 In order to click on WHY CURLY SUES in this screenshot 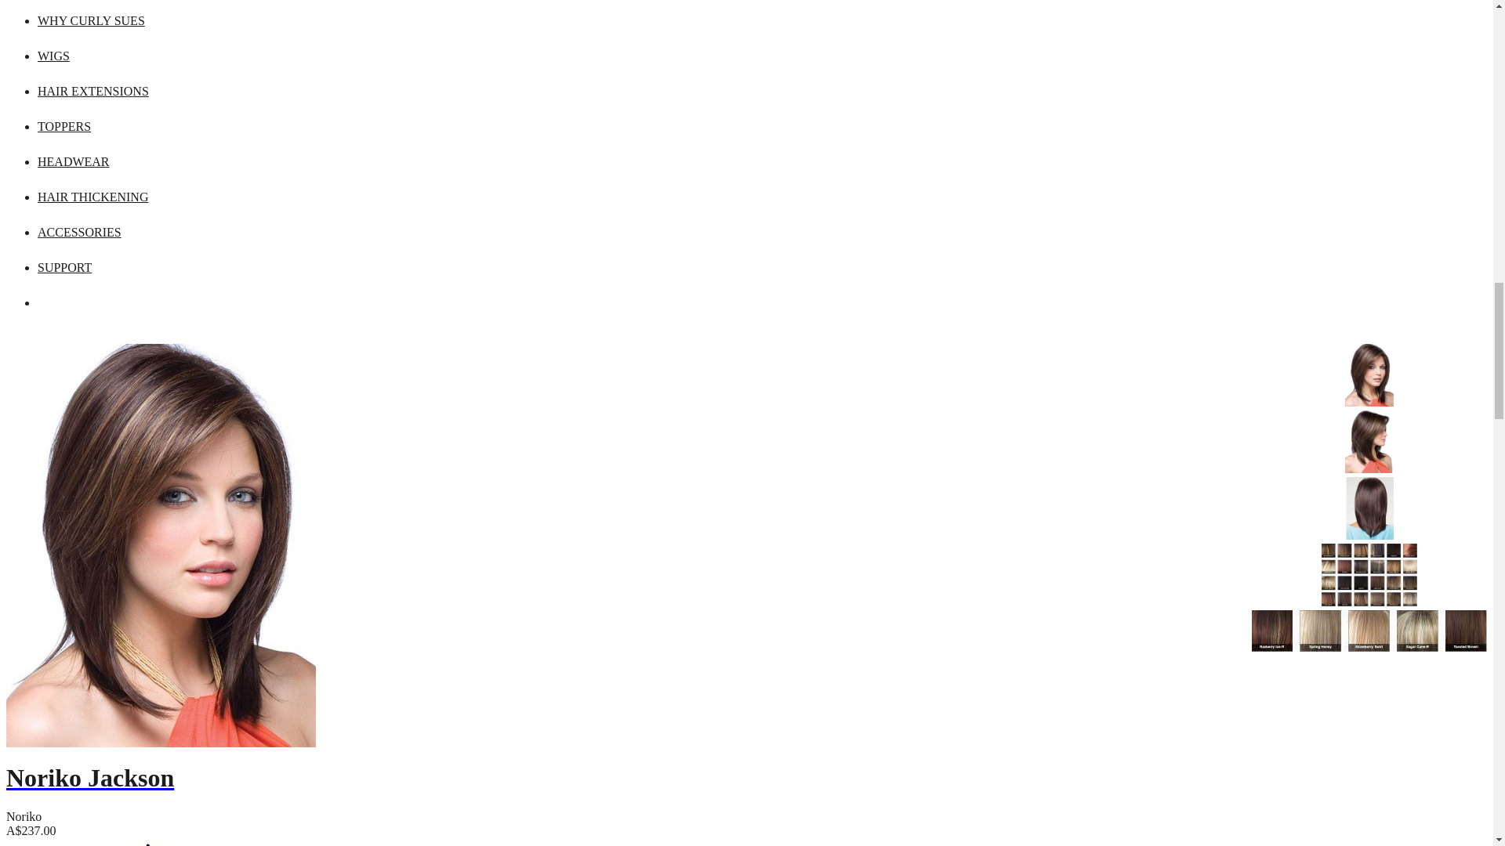, I will do `click(91, 20)`.